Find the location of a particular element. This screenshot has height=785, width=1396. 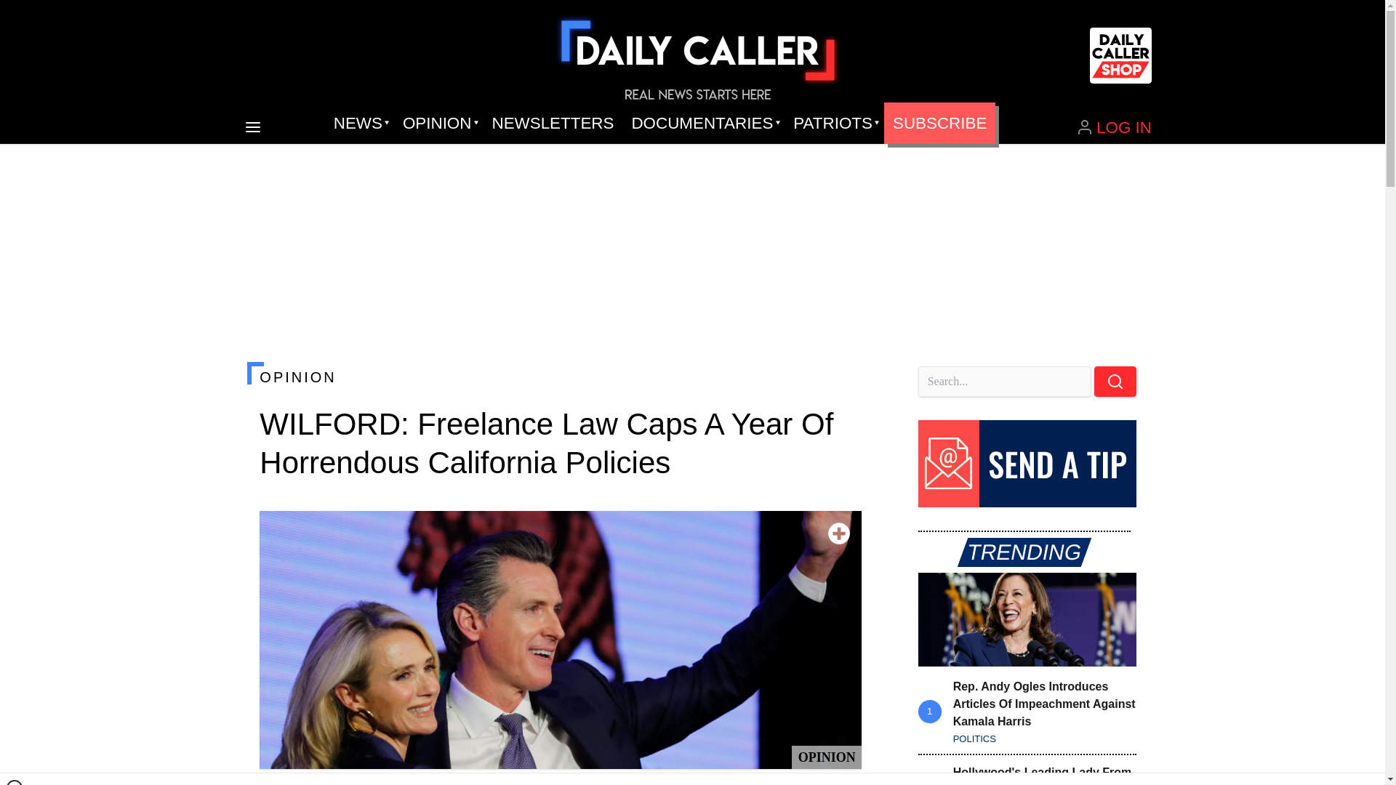

OPINION is located at coordinates (438, 124).